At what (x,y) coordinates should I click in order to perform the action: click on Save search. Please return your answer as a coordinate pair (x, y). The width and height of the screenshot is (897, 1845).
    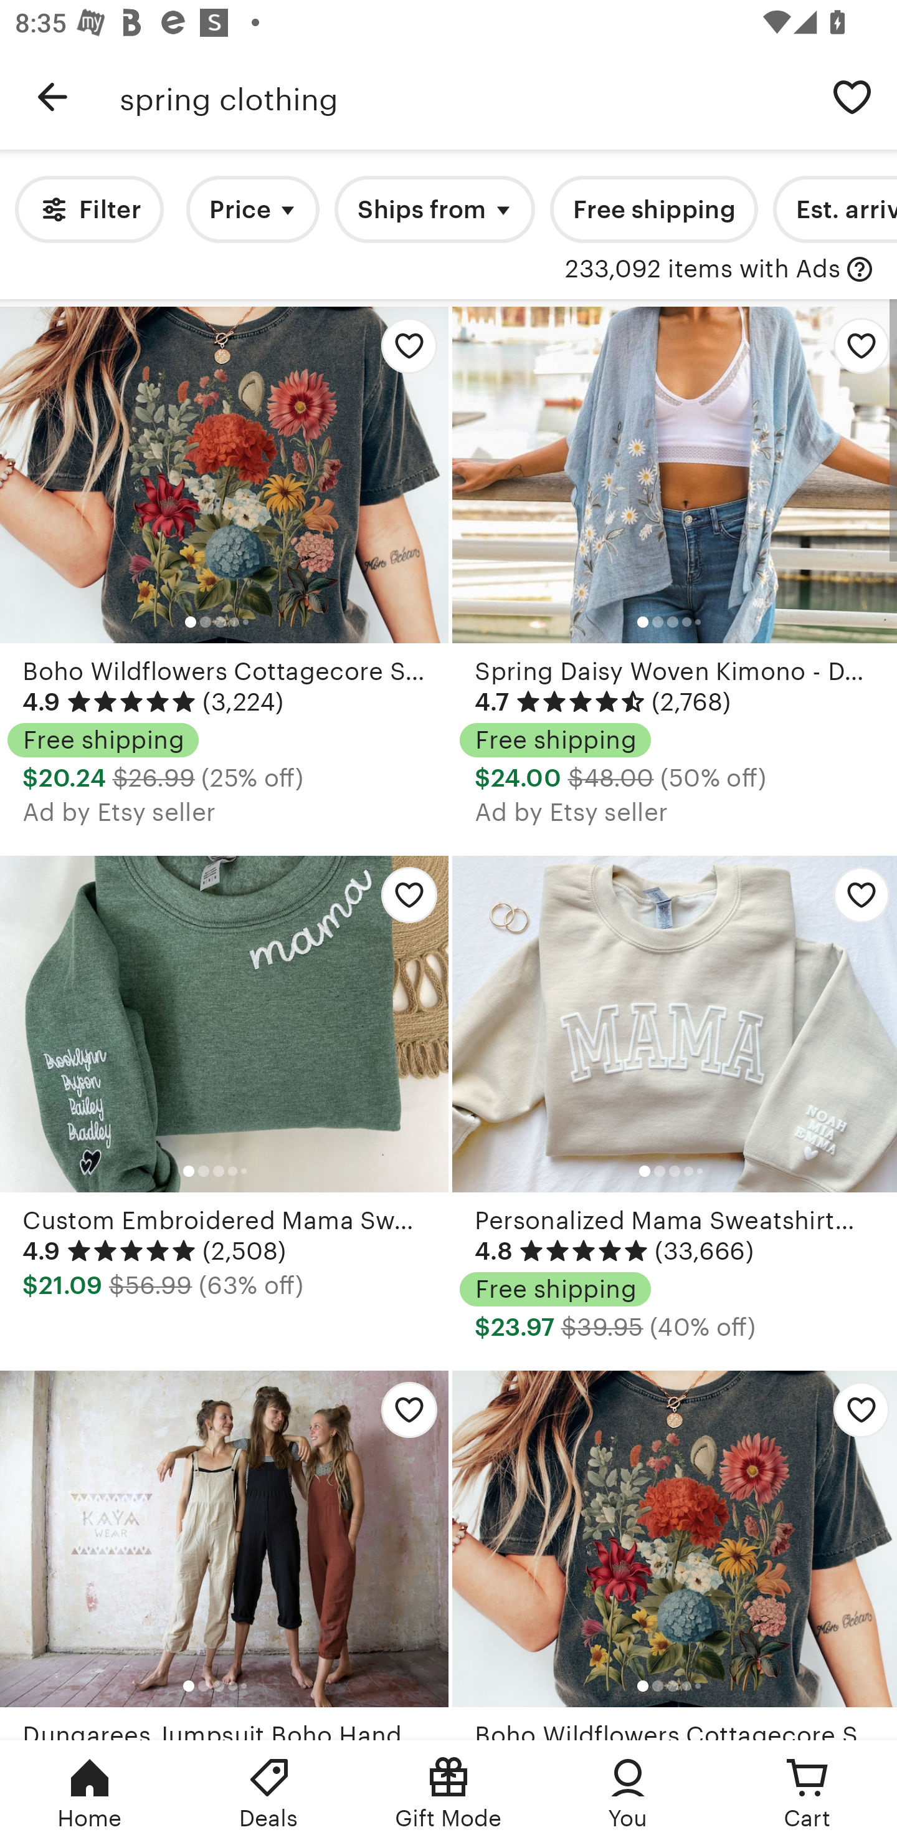
    Looking at the image, I should click on (852, 96).